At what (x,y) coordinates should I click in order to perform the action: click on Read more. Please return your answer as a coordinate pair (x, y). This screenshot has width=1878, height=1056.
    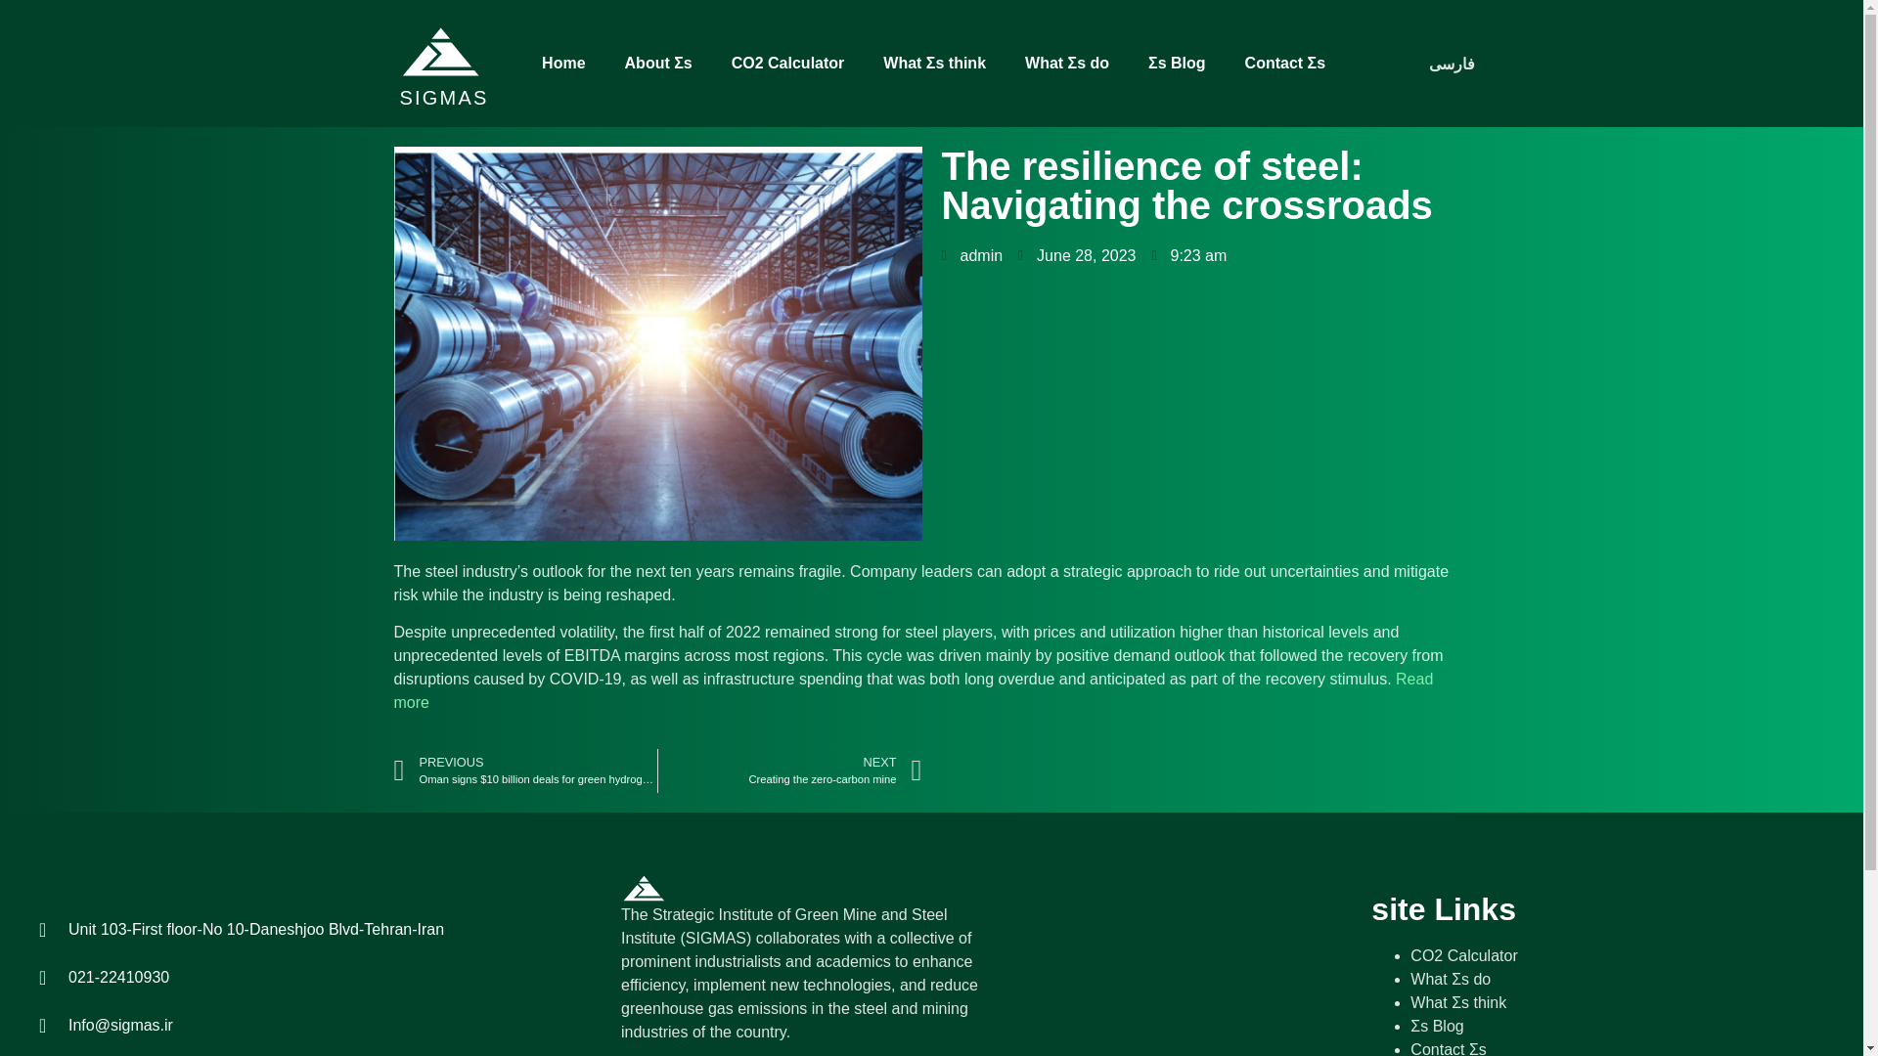
    Looking at the image, I should click on (971, 256).